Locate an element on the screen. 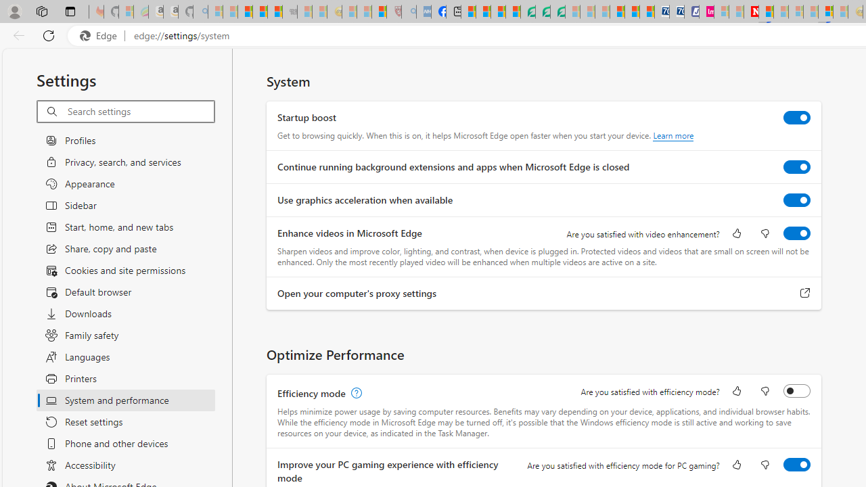  Local - MSN is located at coordinates (379, 12).